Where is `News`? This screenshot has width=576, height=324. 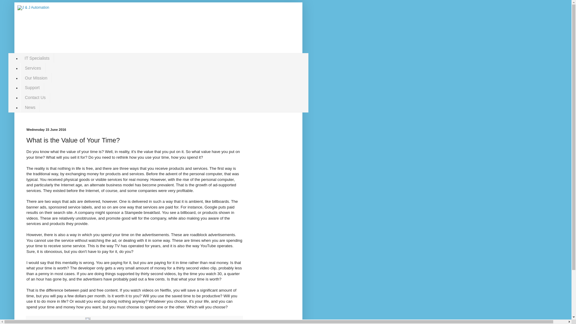
News is located at coordinates (30, 107).